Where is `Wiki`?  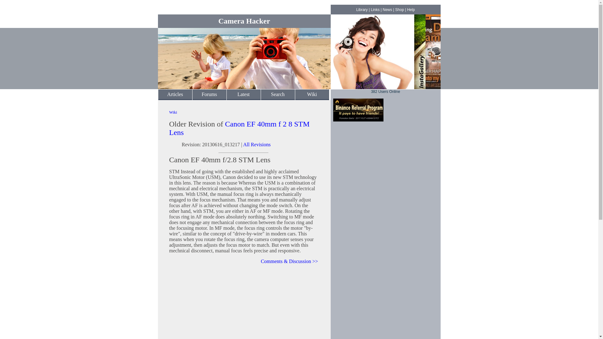
Wiki is located at coordinates (312, 94).